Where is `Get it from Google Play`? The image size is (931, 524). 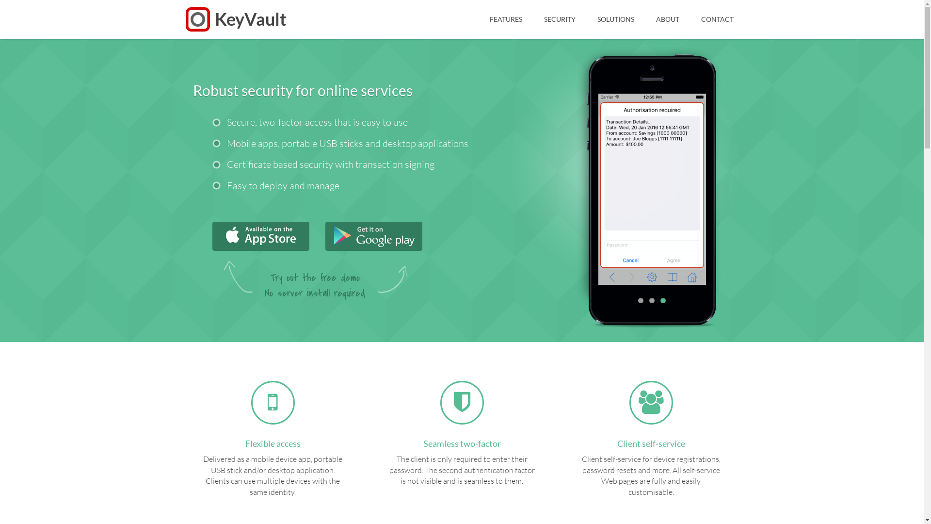
Get it from Google Play is located at coordinates (373, 236).